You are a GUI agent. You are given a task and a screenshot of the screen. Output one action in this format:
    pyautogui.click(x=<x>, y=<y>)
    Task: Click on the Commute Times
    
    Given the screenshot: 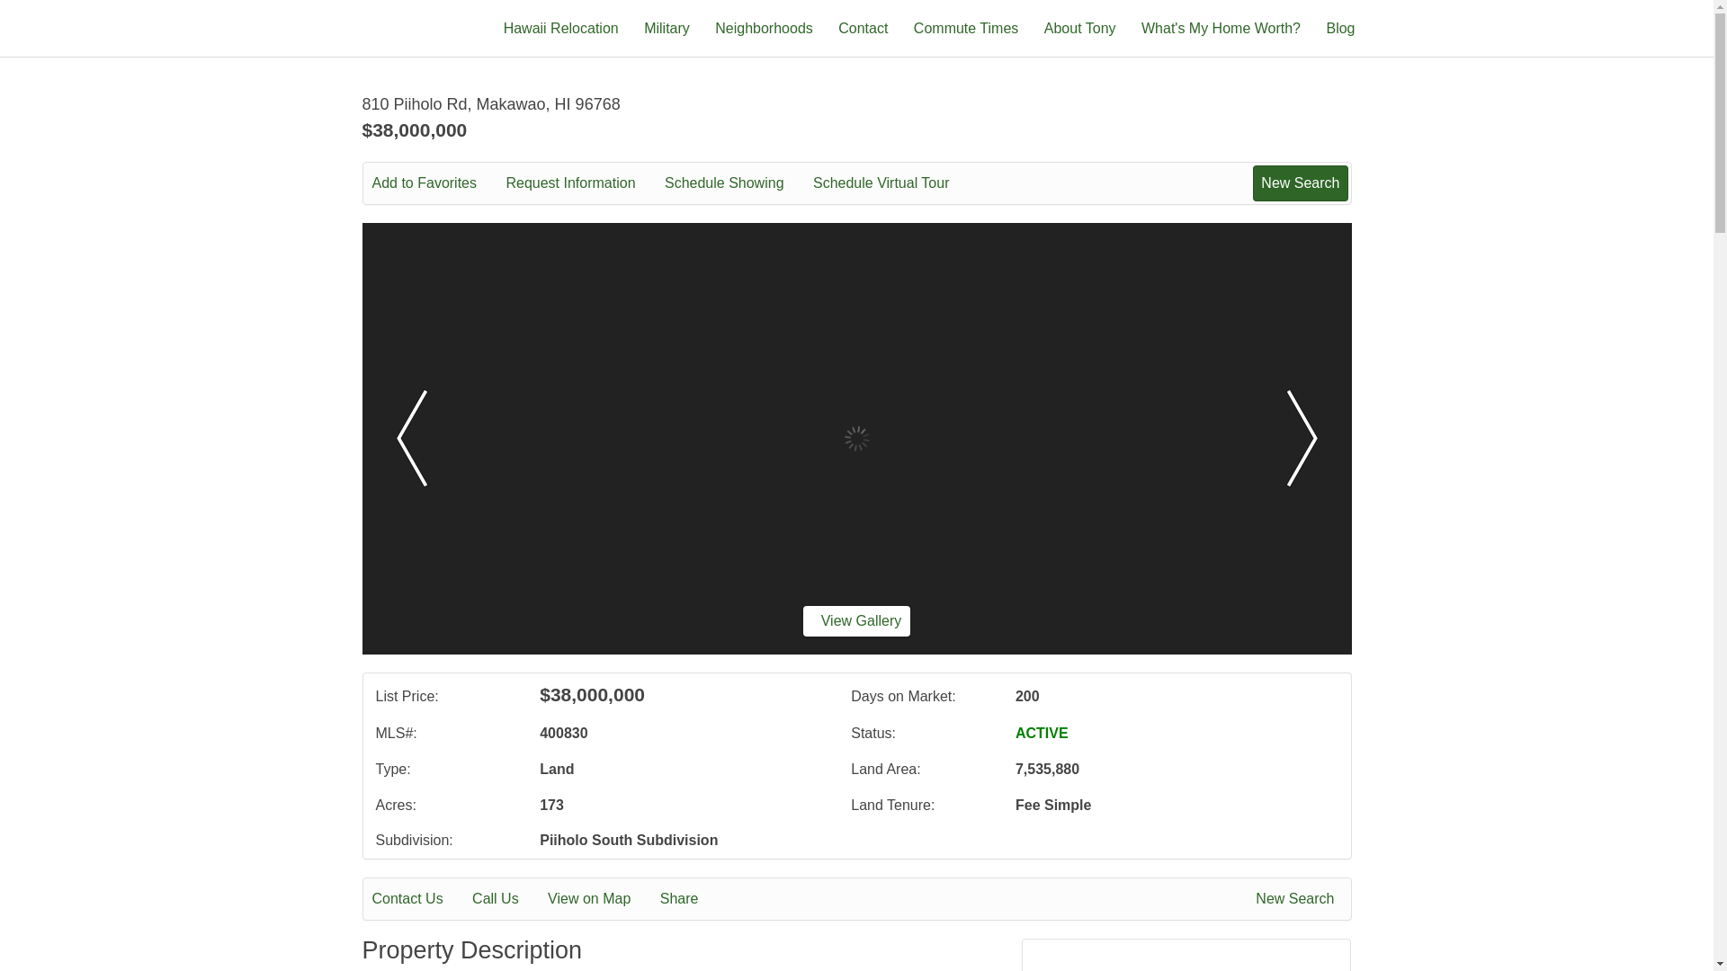 What is the action you would take?
    pyautogui.click(x=966, y=27)
    